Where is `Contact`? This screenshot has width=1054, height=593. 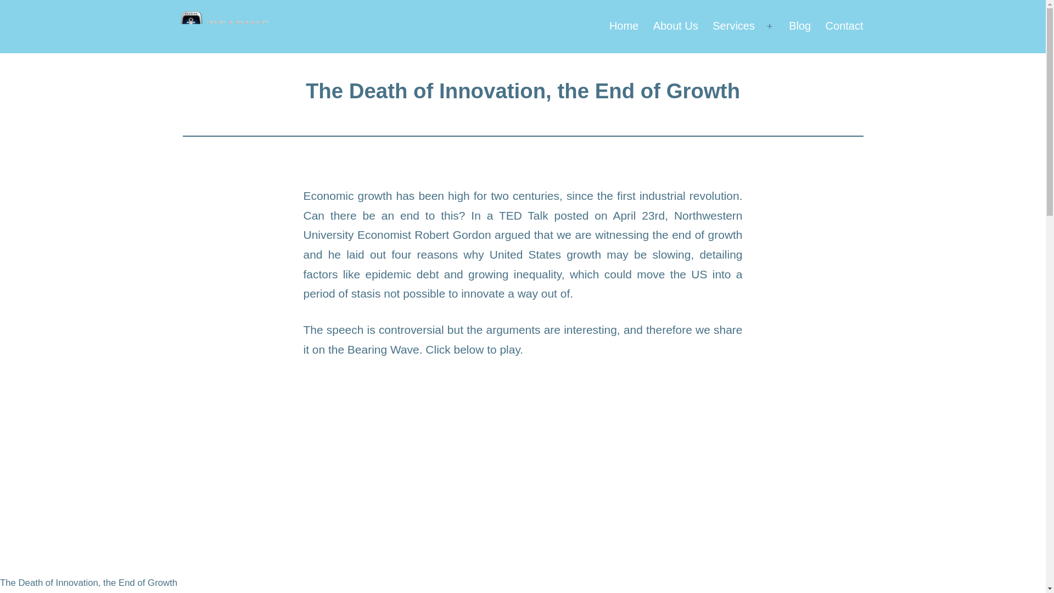 Contact is located at coordinates (844, 26).